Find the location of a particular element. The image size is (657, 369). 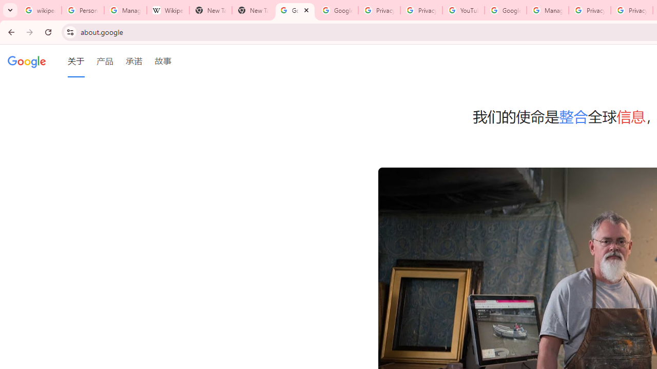

Google is located at coordinates (27, 61).